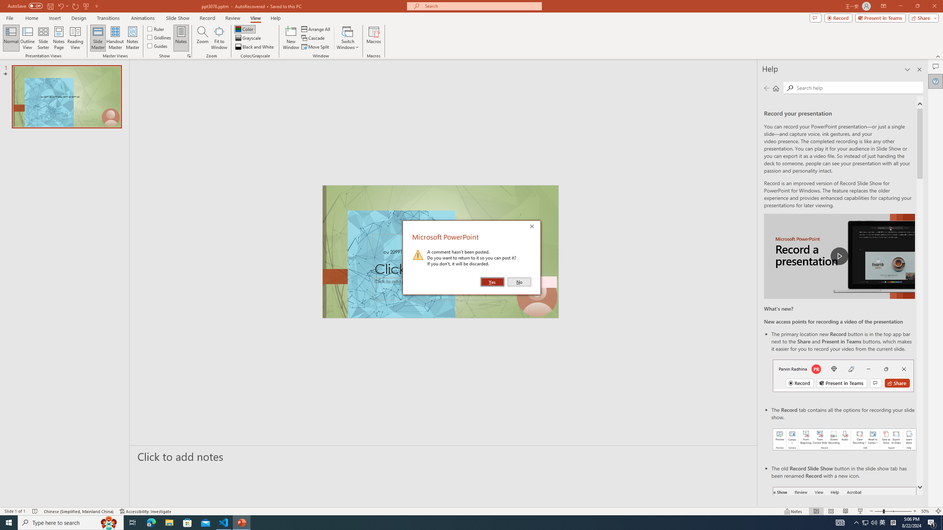 This screenshot has width=943, height=530. What do you see at coordinates (926, 511) in the screenshot?
I see `Zoom 50%` at bounding box center [926, 511].